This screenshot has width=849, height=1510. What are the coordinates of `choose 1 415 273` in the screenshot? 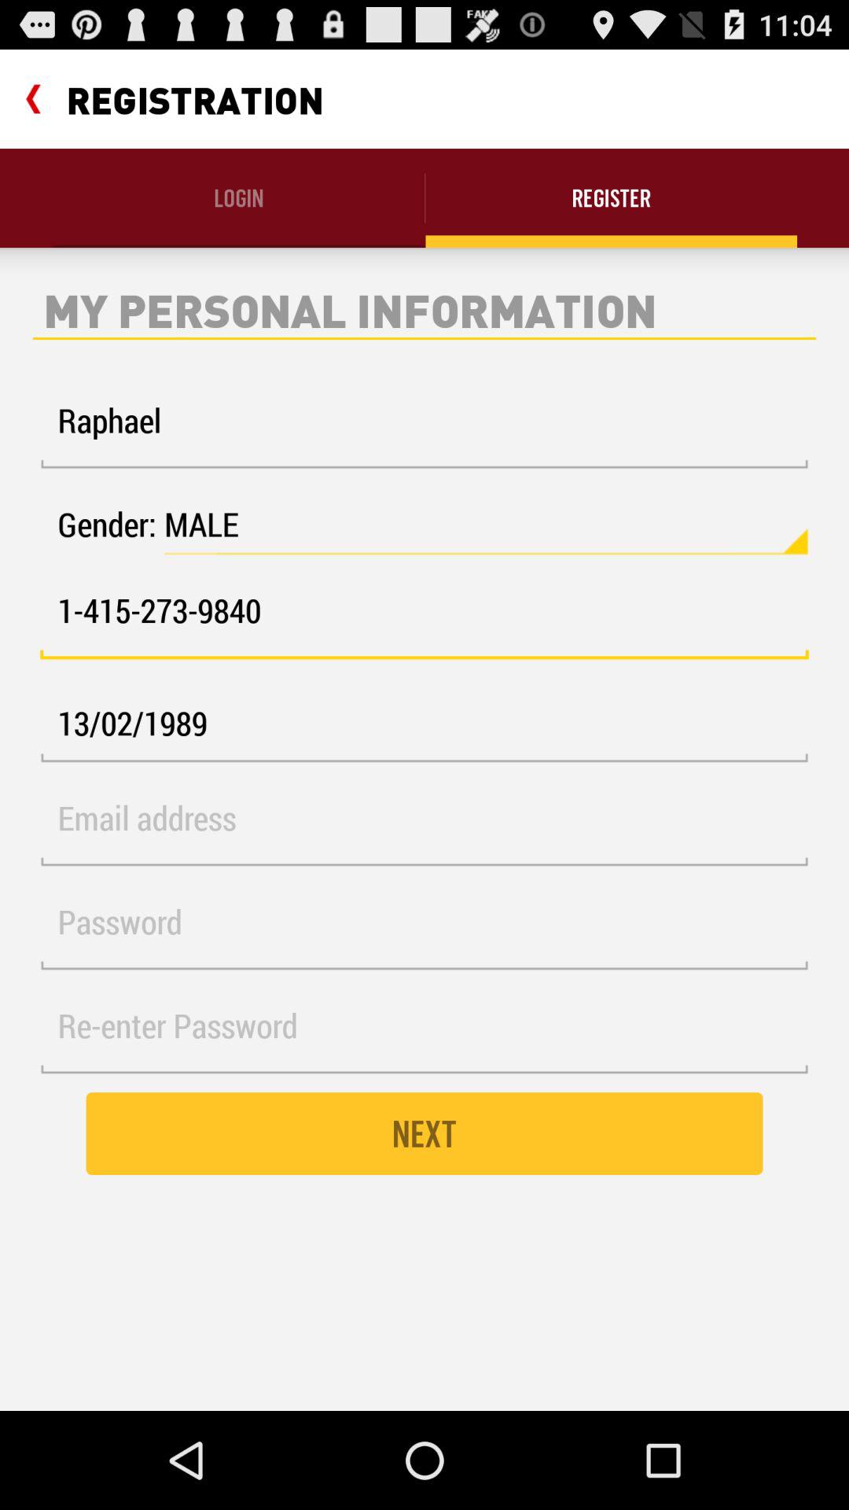 It's located at (424, 620).